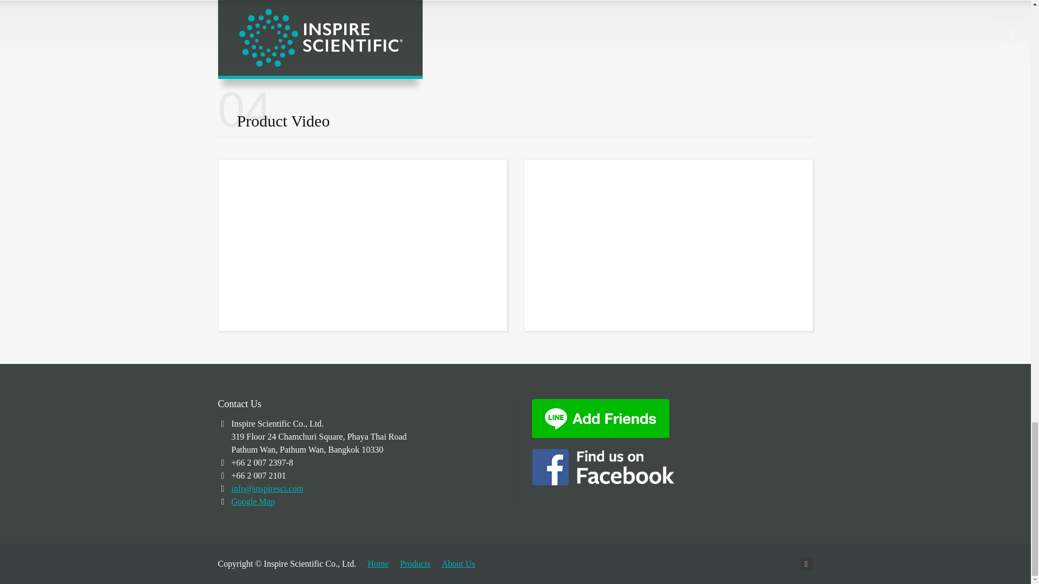 The image size is (1039, 584). I want to click on Home, so click(378, 563).